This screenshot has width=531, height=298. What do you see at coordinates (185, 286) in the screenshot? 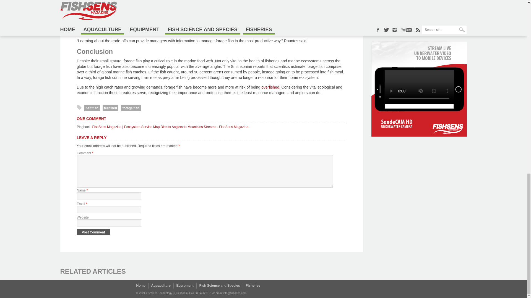
I see `Equipment` at bounding box center [185, 286].